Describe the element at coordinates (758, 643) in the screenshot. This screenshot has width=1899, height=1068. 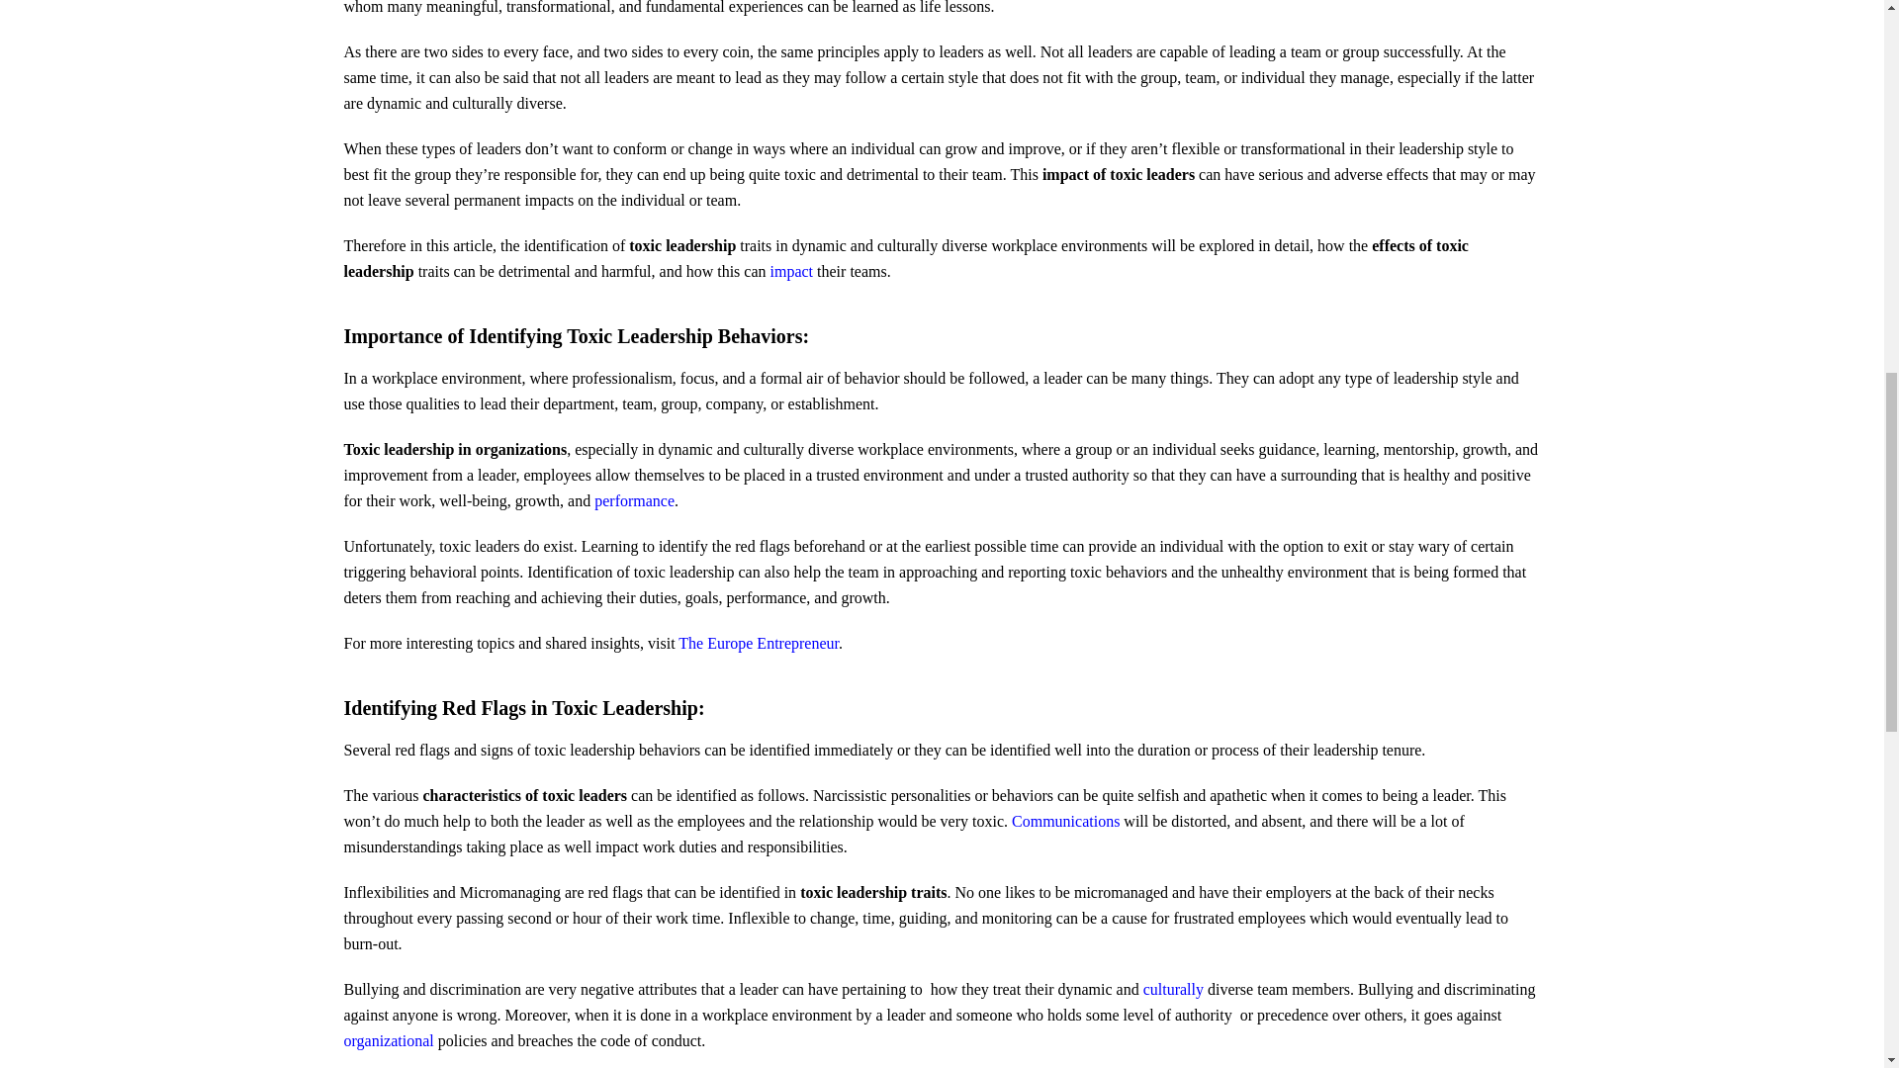
I see `The Europe Entrepreneur` at that location.